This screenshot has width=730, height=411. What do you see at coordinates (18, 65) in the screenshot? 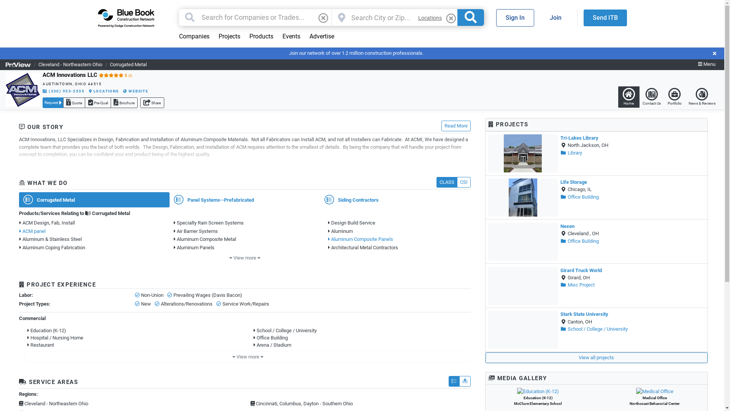
I see `Learn more about ProView` at bounding box center [18, 65].